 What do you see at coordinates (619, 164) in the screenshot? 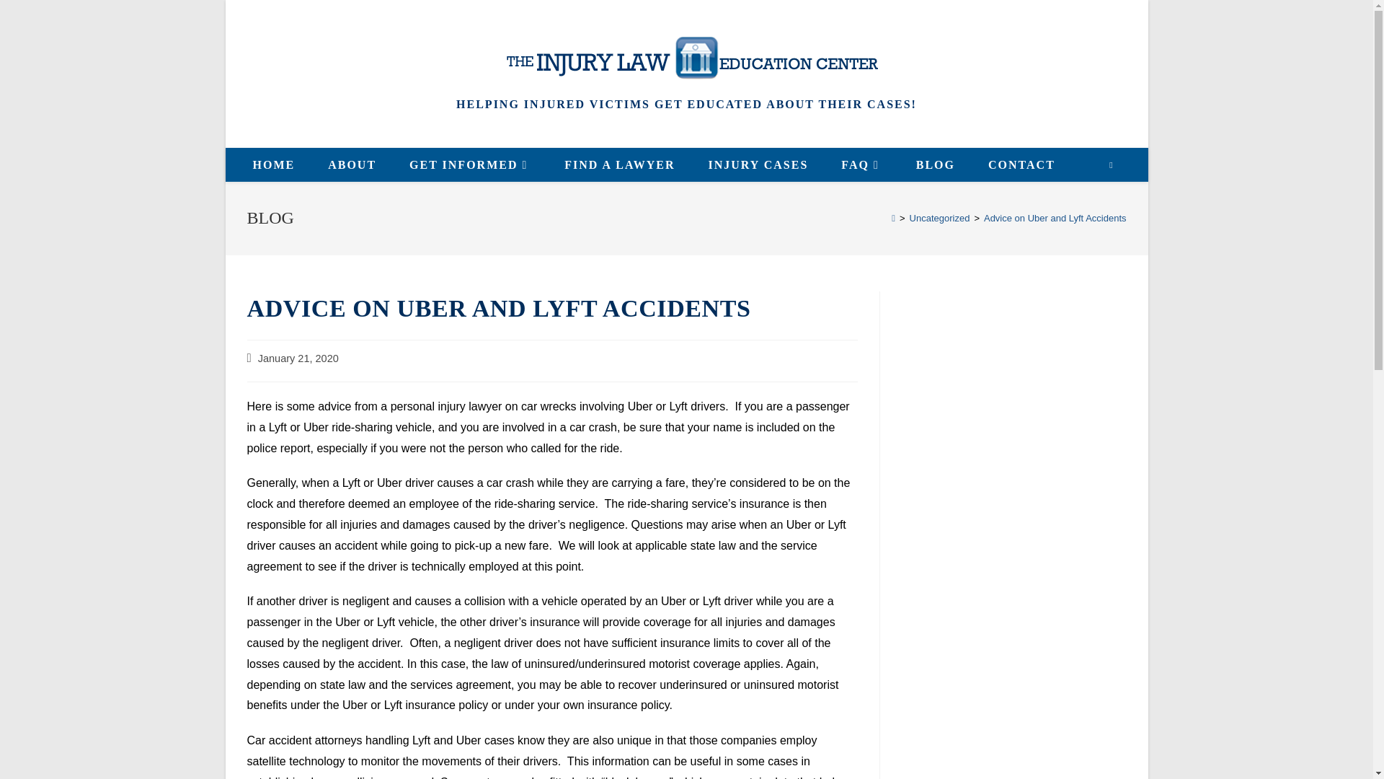
I see `FIND A LAWYER` at bounding box center [619, 164].